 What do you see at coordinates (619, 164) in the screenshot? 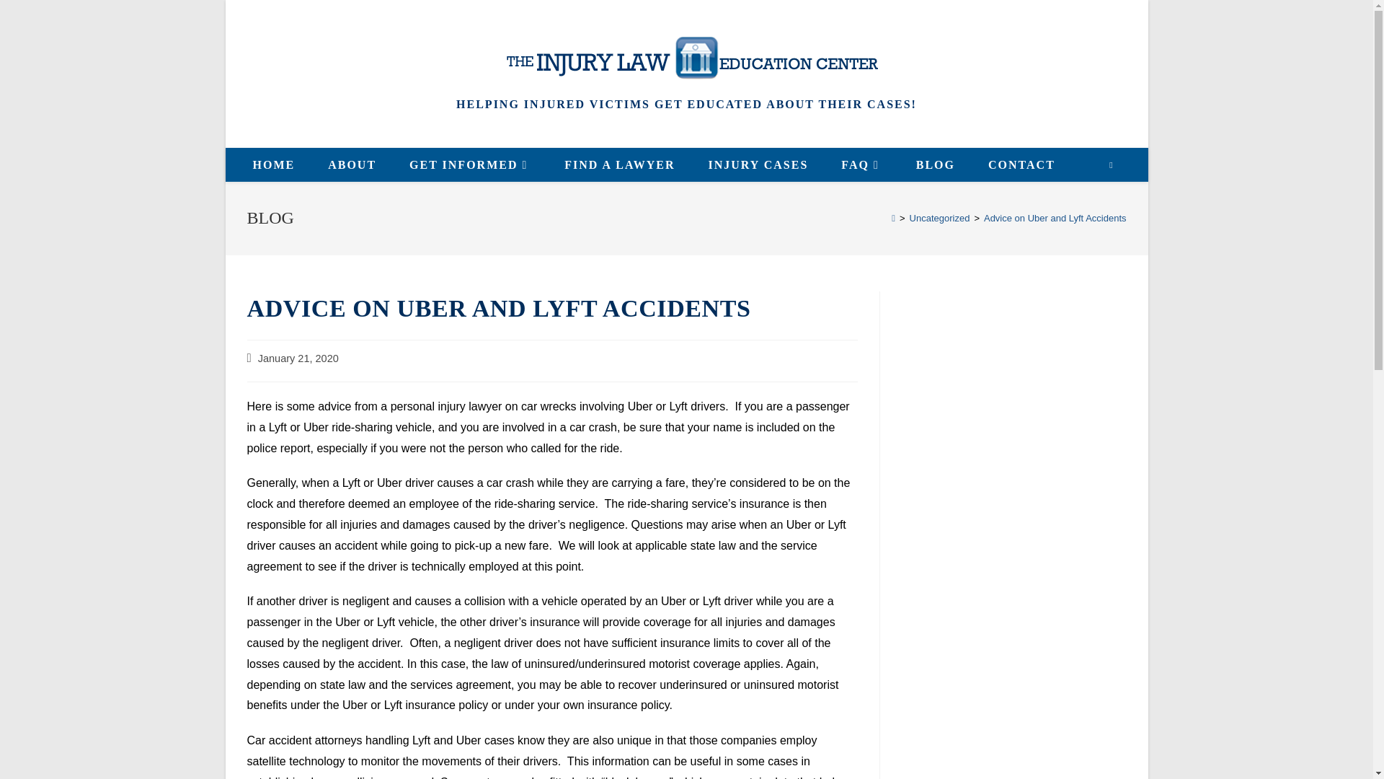
I see `FIND A LAWYER` at bounding box center [619, 164].